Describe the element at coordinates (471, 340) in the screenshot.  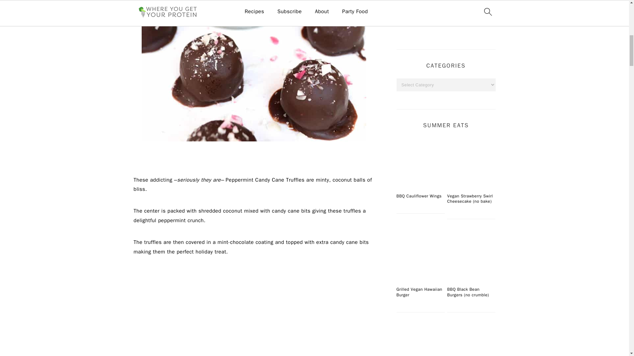
I see `Easy Mango Pico De Gallo` at that location.